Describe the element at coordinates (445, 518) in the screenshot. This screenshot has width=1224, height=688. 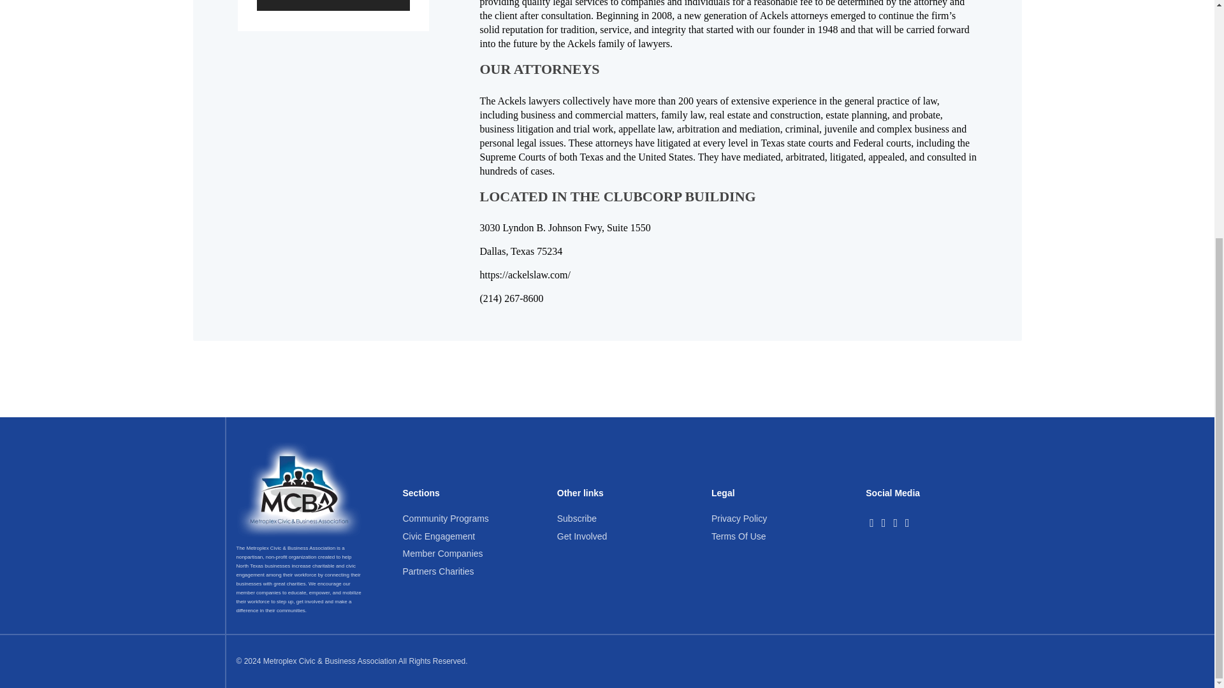
I see `Community Programs` at that location.